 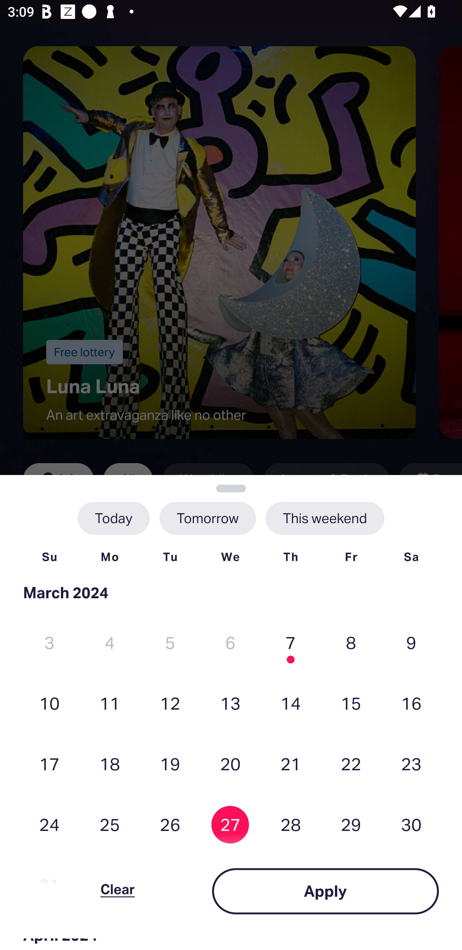 I want to click on 24, so click(x=49, y=825).